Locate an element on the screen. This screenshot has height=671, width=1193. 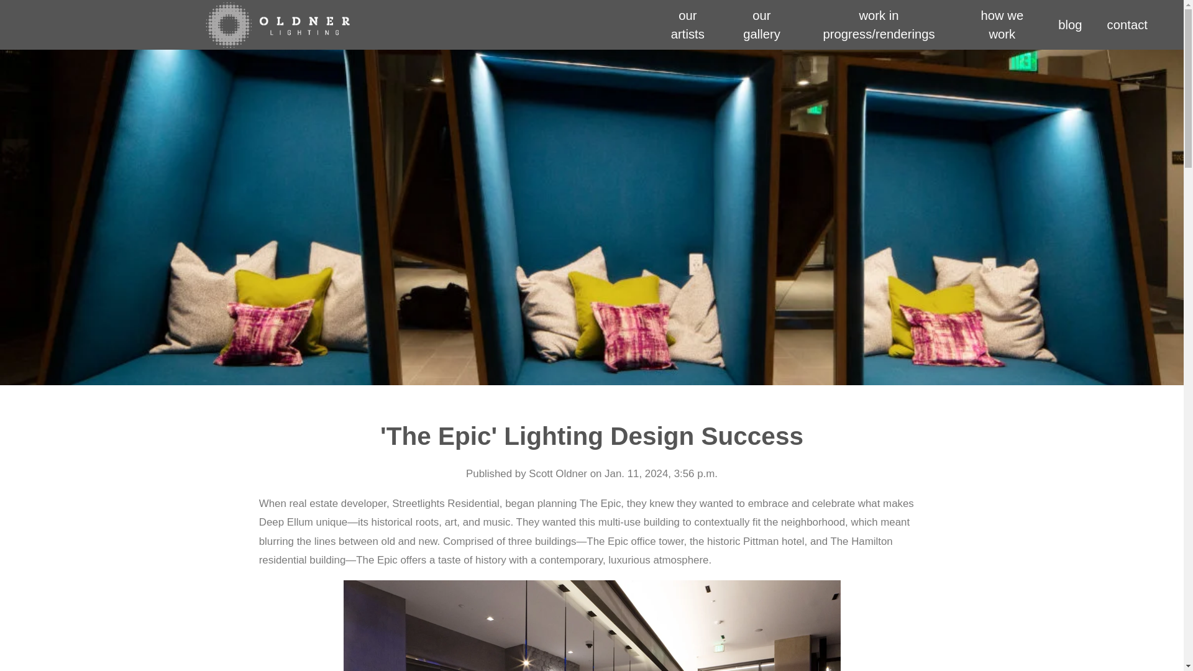
our artists is located at coordinates (687, 25).